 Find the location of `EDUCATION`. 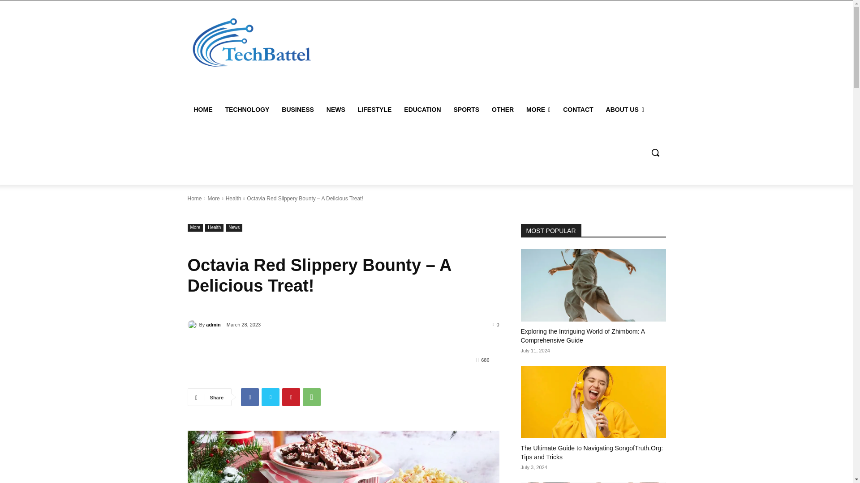

EDUCATION is located at coordinates (422, 109).